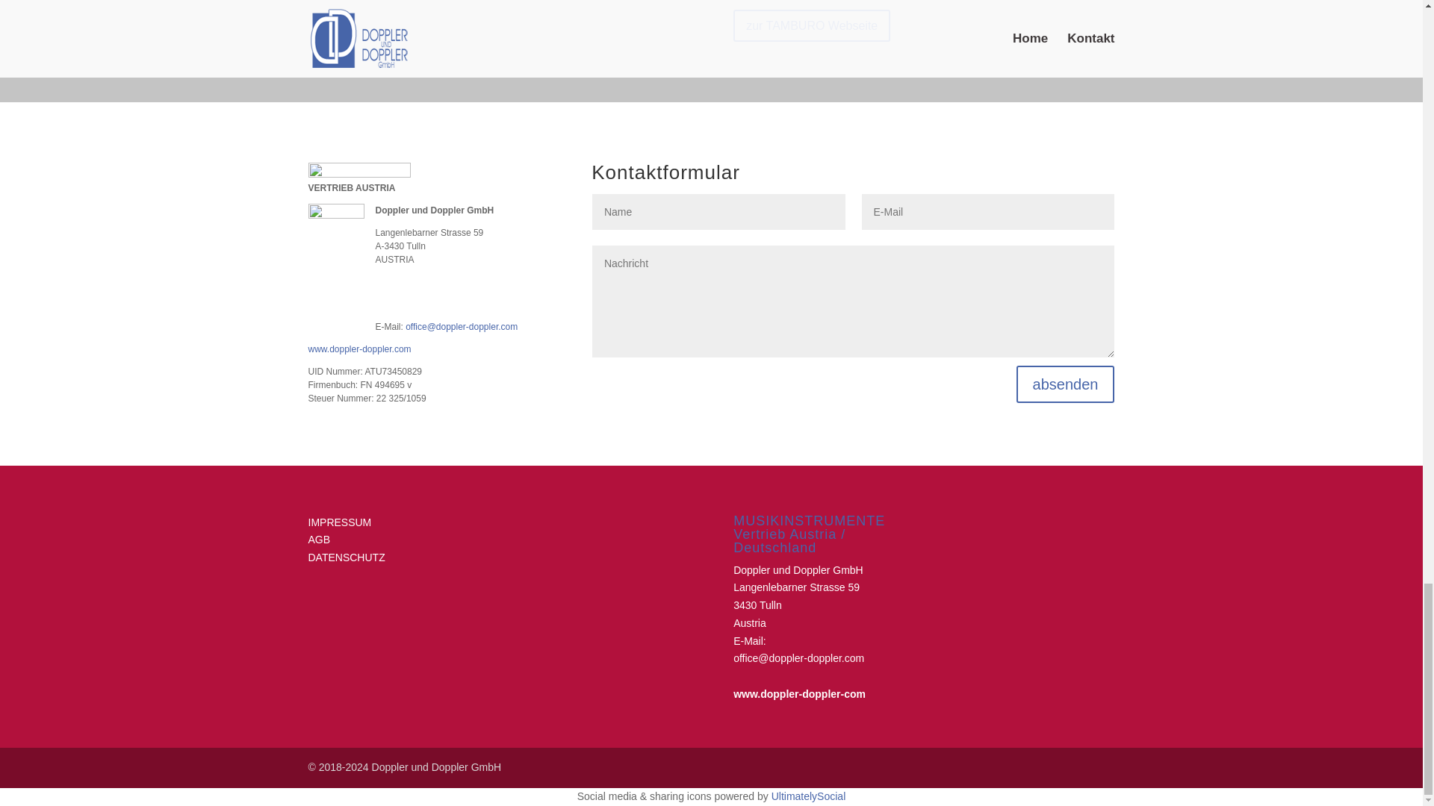  What do you see at coordinates (318, 539) in the screenshot?
I see `AGB` at bounding box center [318, 539].